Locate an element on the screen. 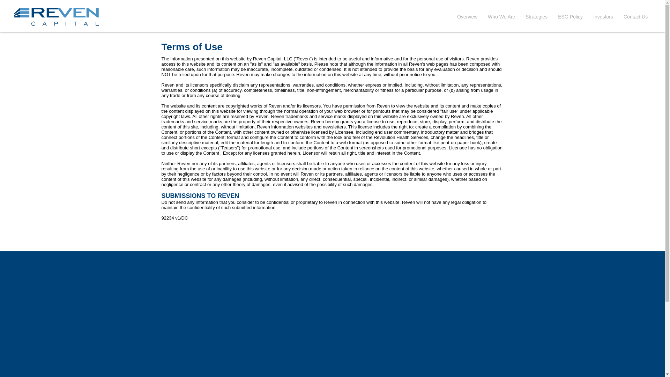  Contact Us is located at coordinates (635, 17).